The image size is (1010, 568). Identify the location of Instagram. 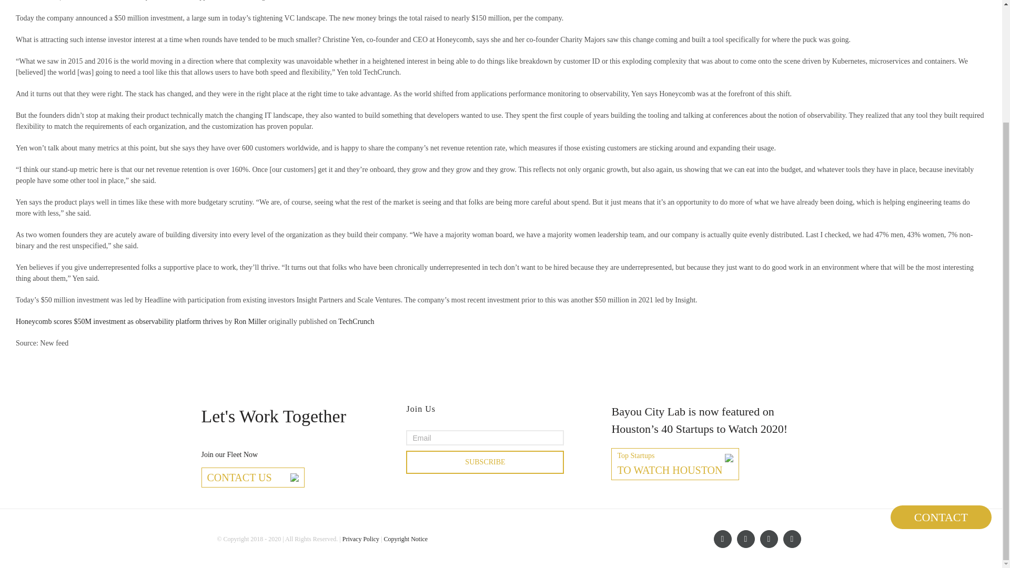
(792, 539).